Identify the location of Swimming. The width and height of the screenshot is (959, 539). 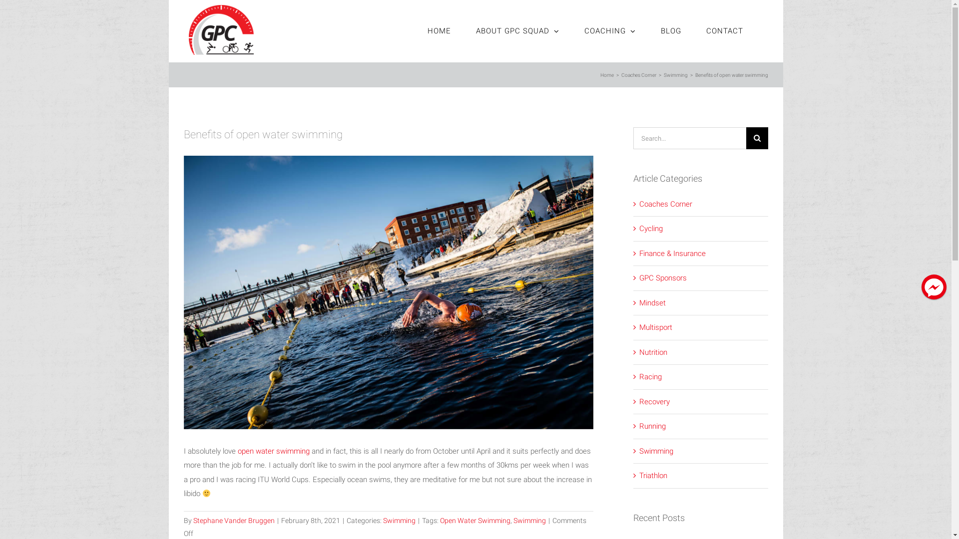
(675, 75).